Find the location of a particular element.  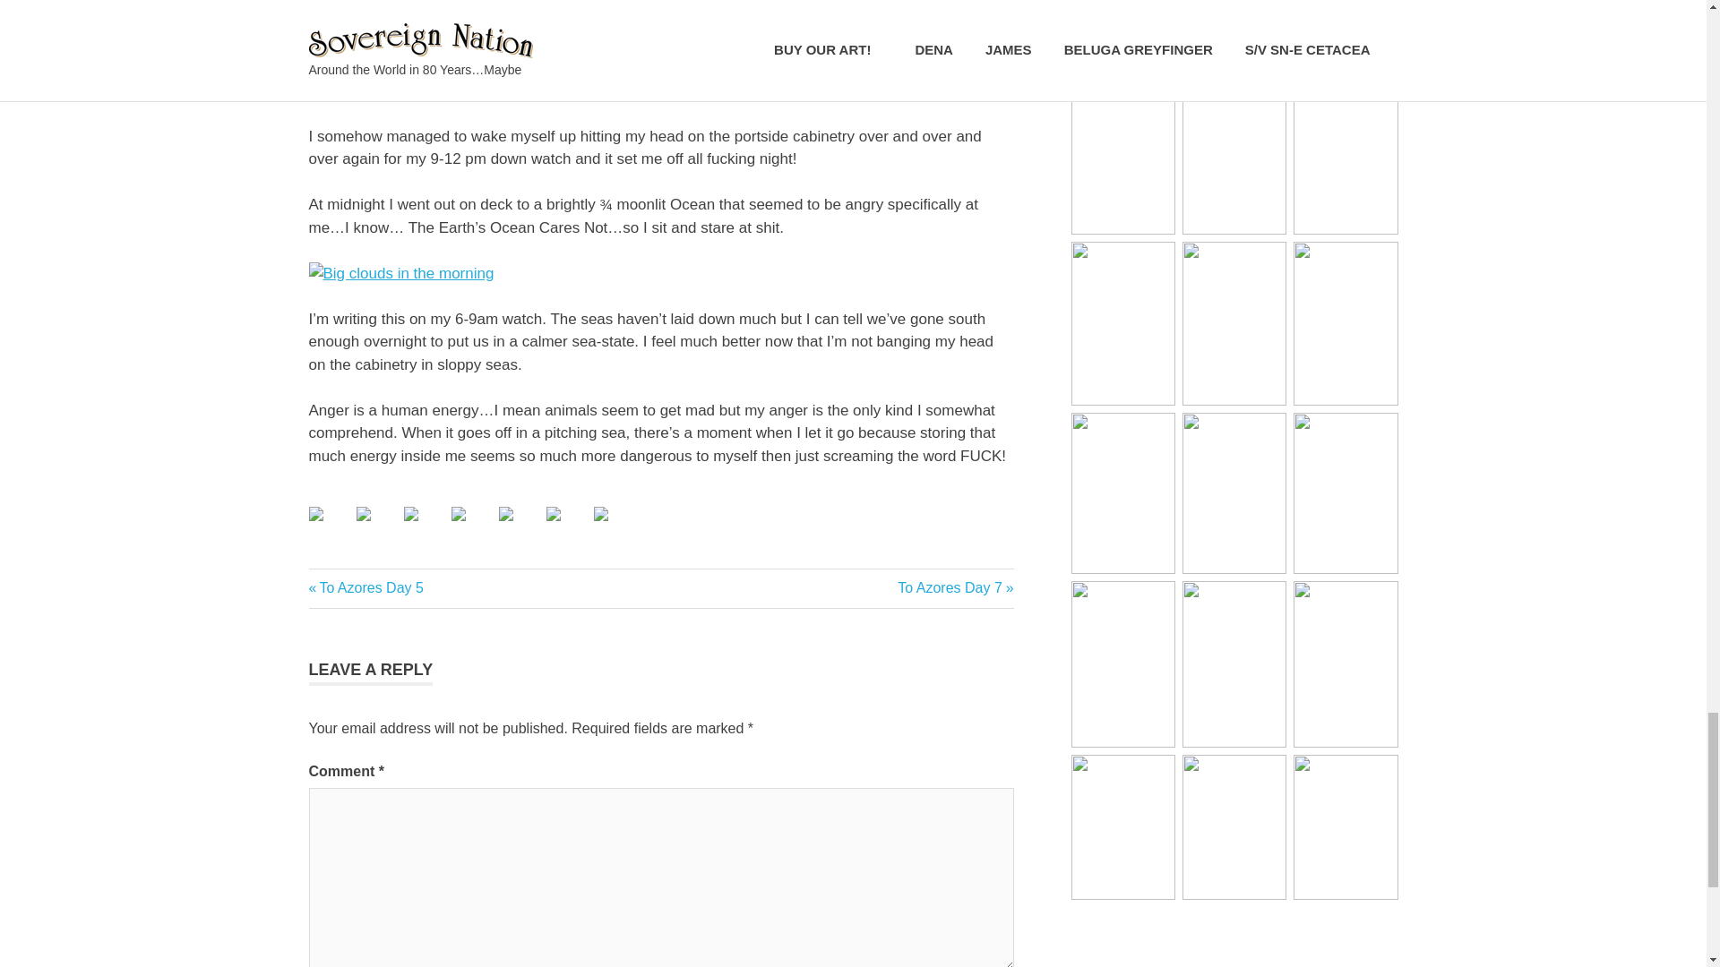

Share by email is located at coordinates (600, 514).